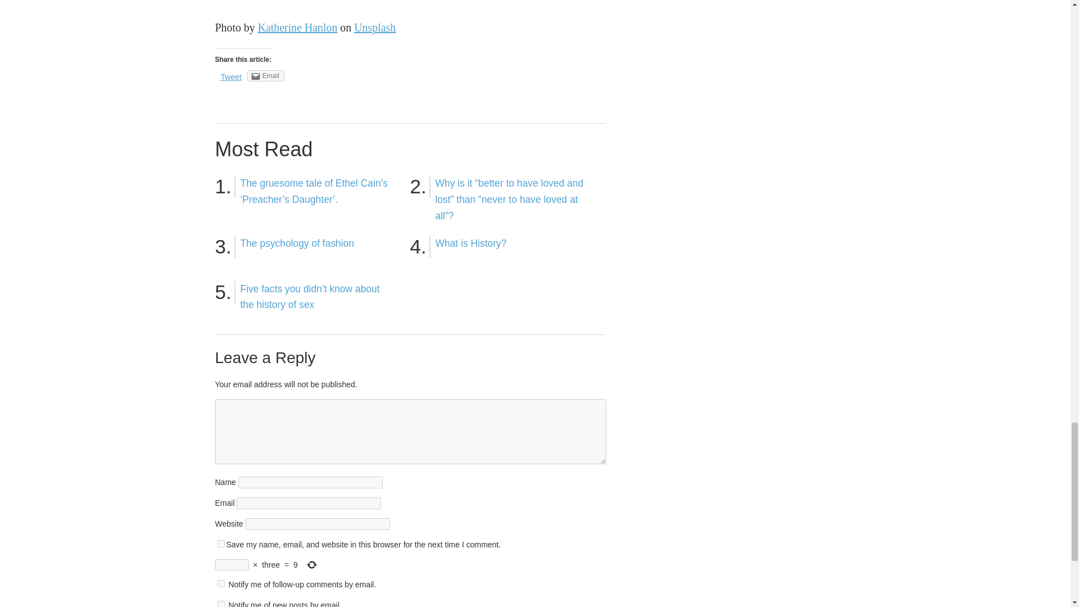 Image resolution: width=1079 pixels, height=607 pixels. I want to click on What is History?, so click(470, 243).